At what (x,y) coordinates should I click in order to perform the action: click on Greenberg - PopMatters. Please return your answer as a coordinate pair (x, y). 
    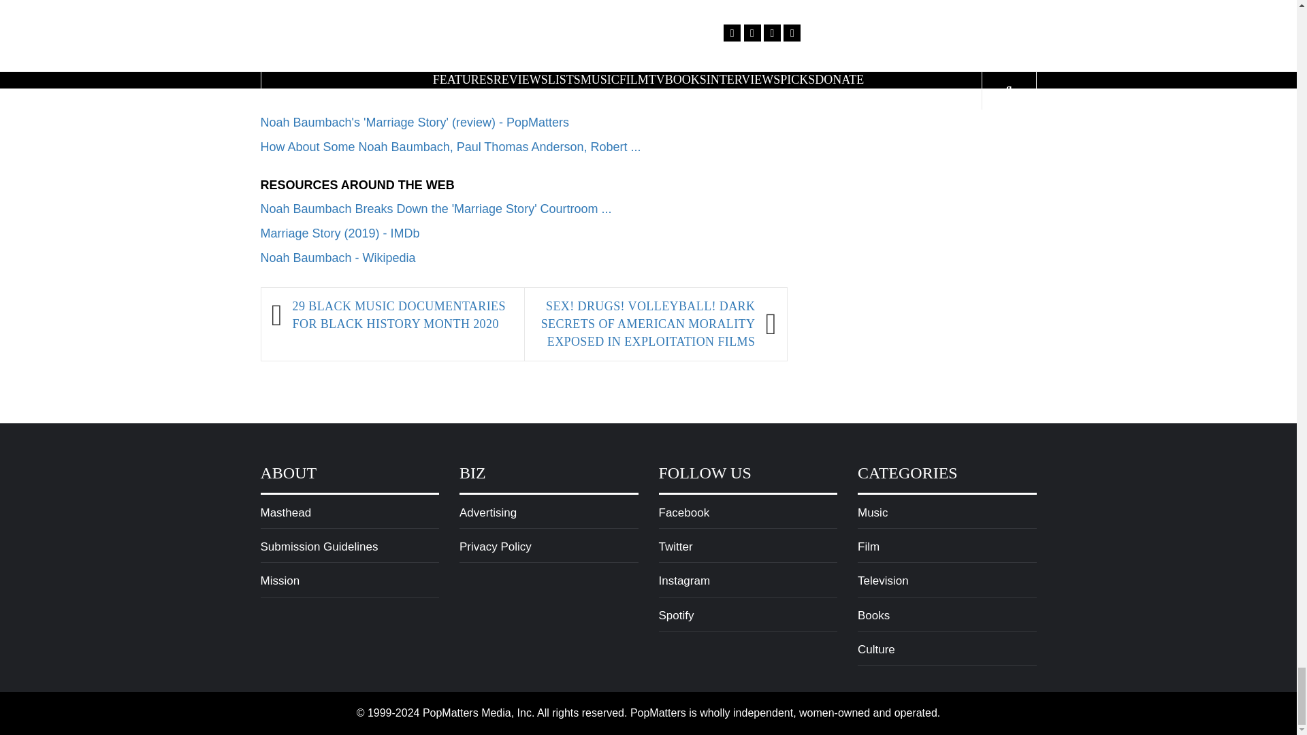
    Looking at the image, I should click on (326, 49).